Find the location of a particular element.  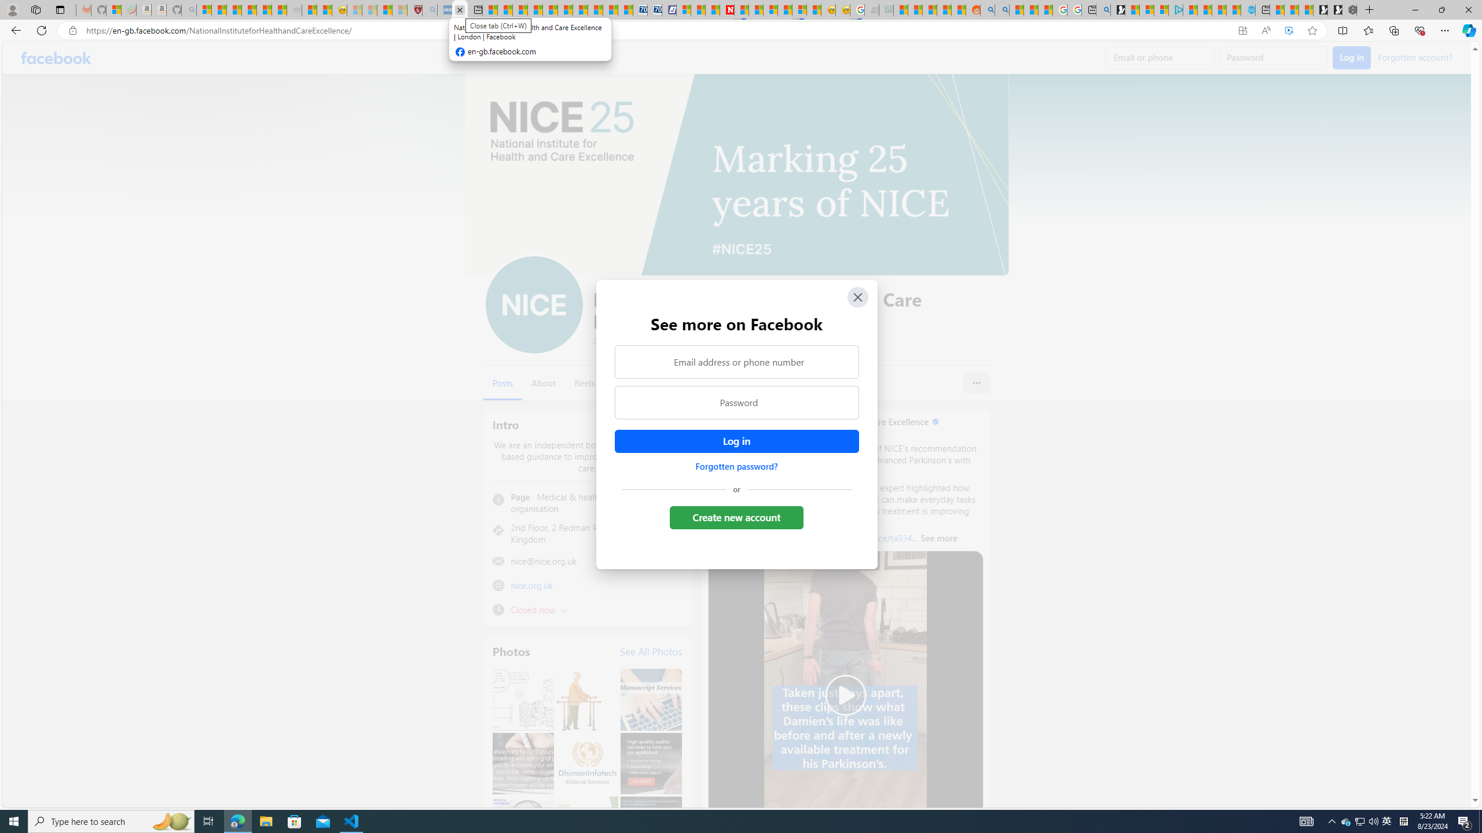

Enhance video is located at coordinates (1289, 31).